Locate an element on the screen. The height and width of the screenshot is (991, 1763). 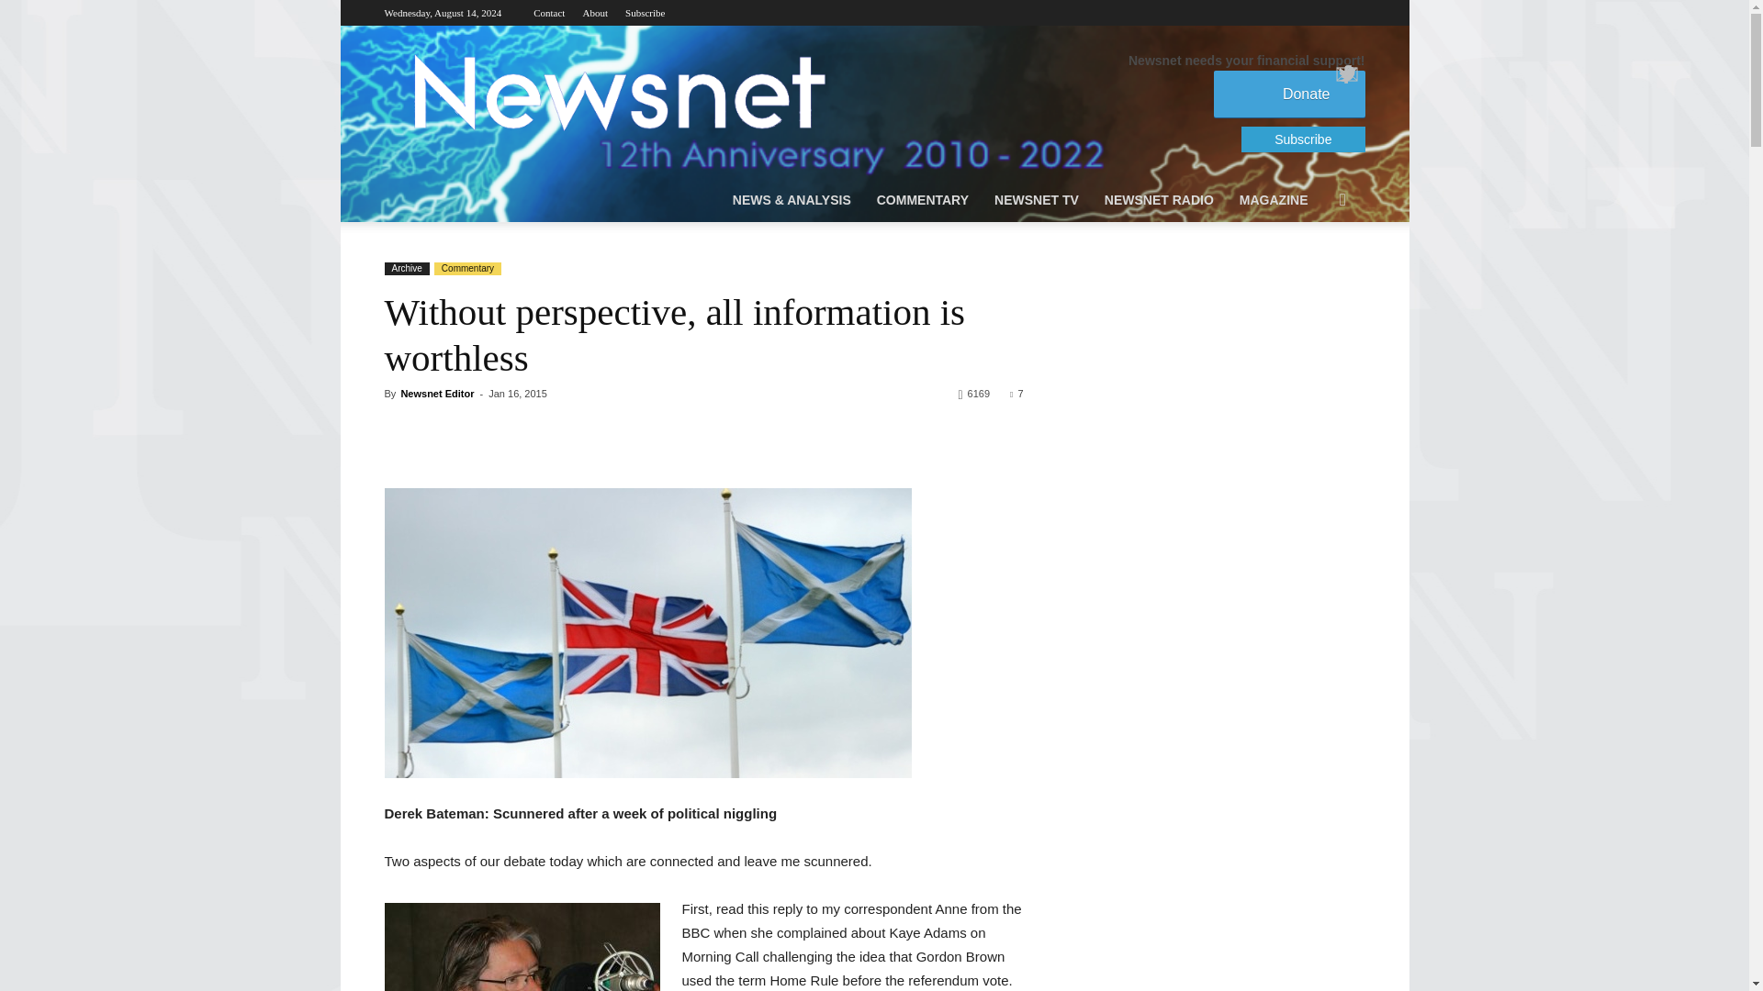
NEWSNET.scot is located at coordinates (617, 92).